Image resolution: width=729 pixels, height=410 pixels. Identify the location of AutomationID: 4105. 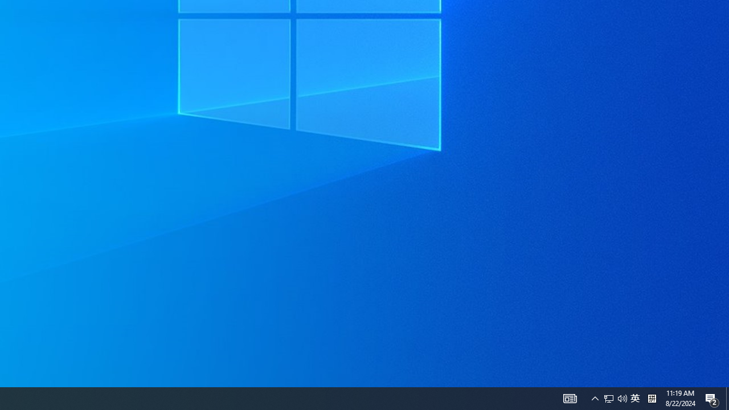
(727, 399).